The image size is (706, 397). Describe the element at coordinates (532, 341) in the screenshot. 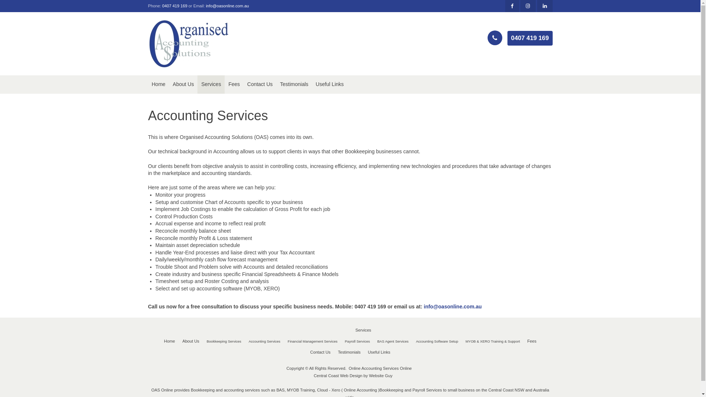

I see `Fees` at that location.